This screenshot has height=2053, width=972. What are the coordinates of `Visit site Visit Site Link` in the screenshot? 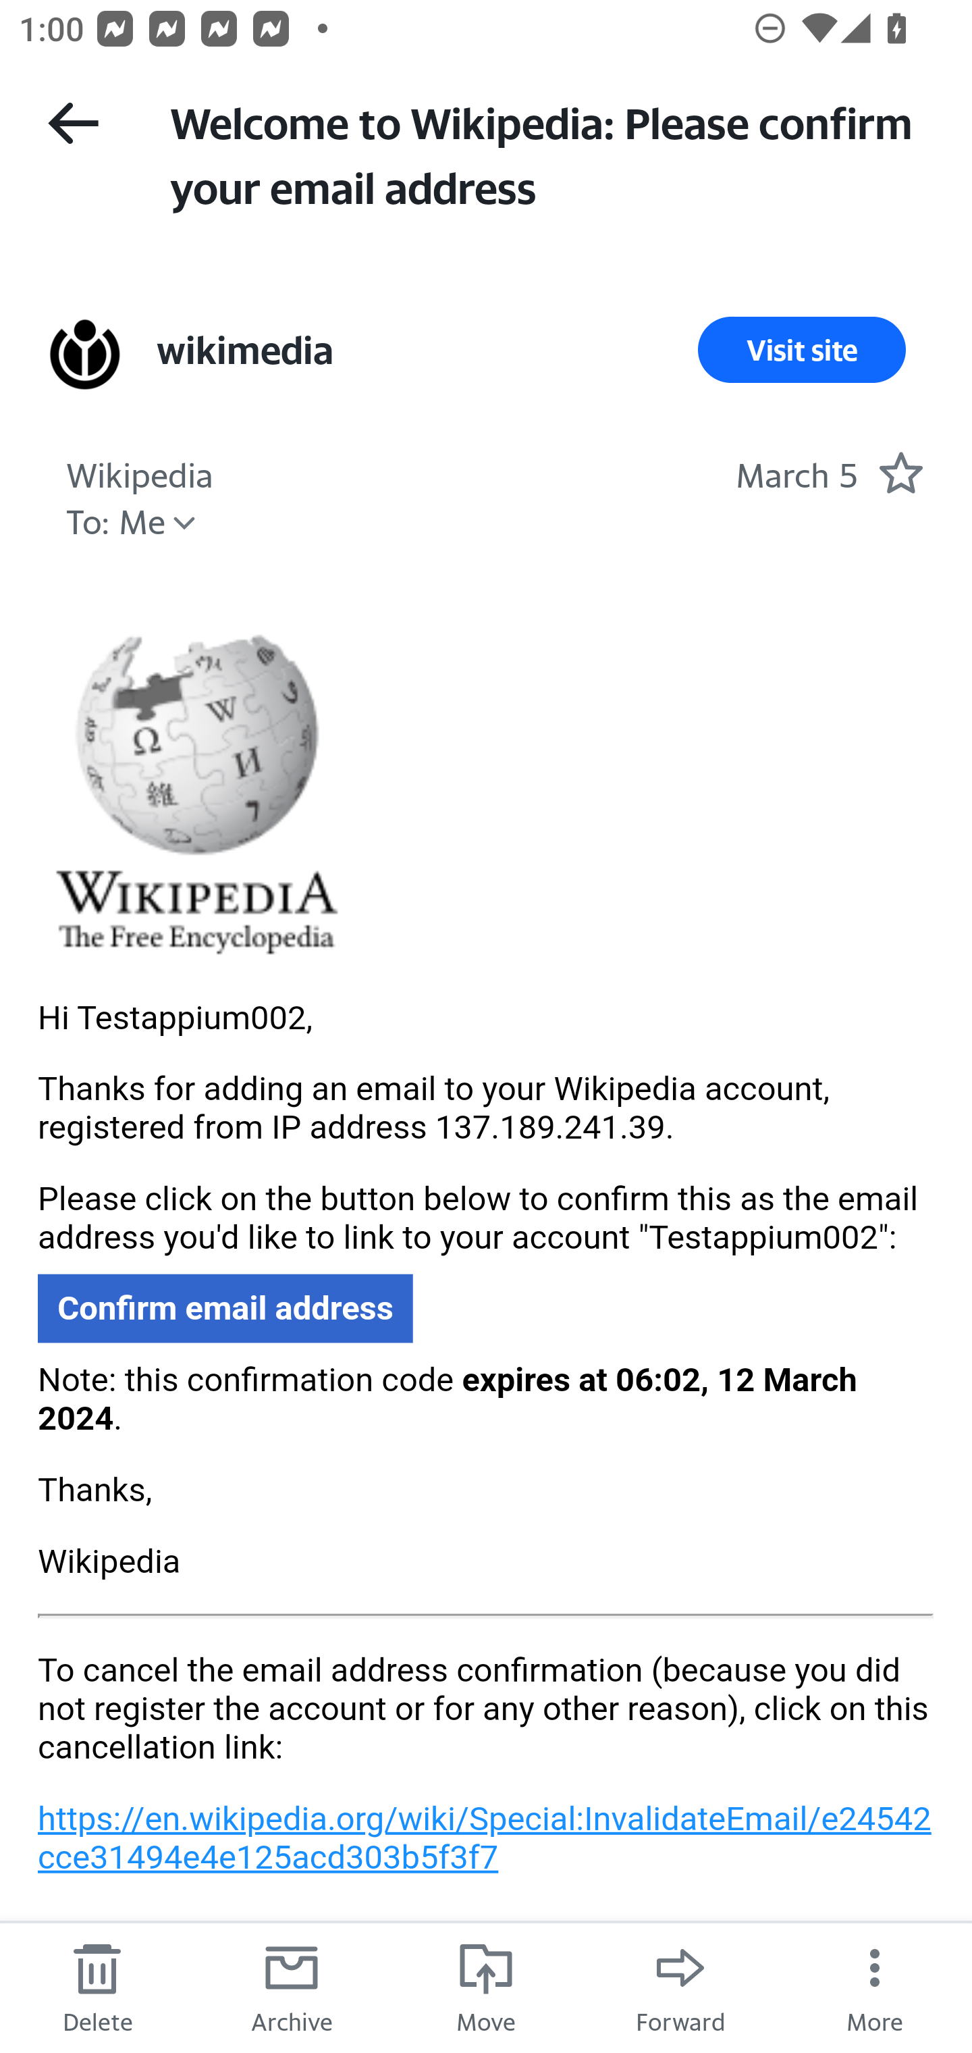 It's located at (802, 350).